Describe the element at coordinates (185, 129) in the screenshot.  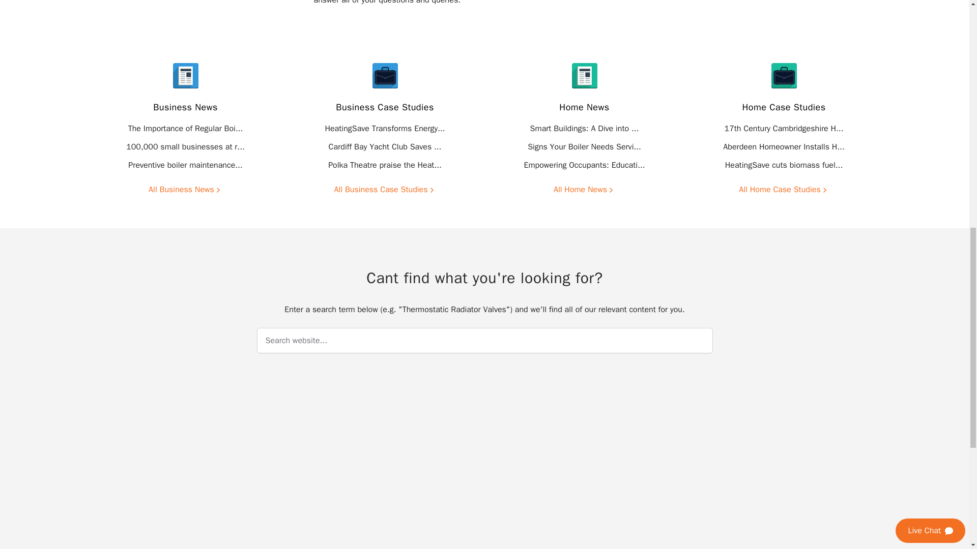
I see `The Importance of Regular Boiler Service: Why It Matters` at that location.